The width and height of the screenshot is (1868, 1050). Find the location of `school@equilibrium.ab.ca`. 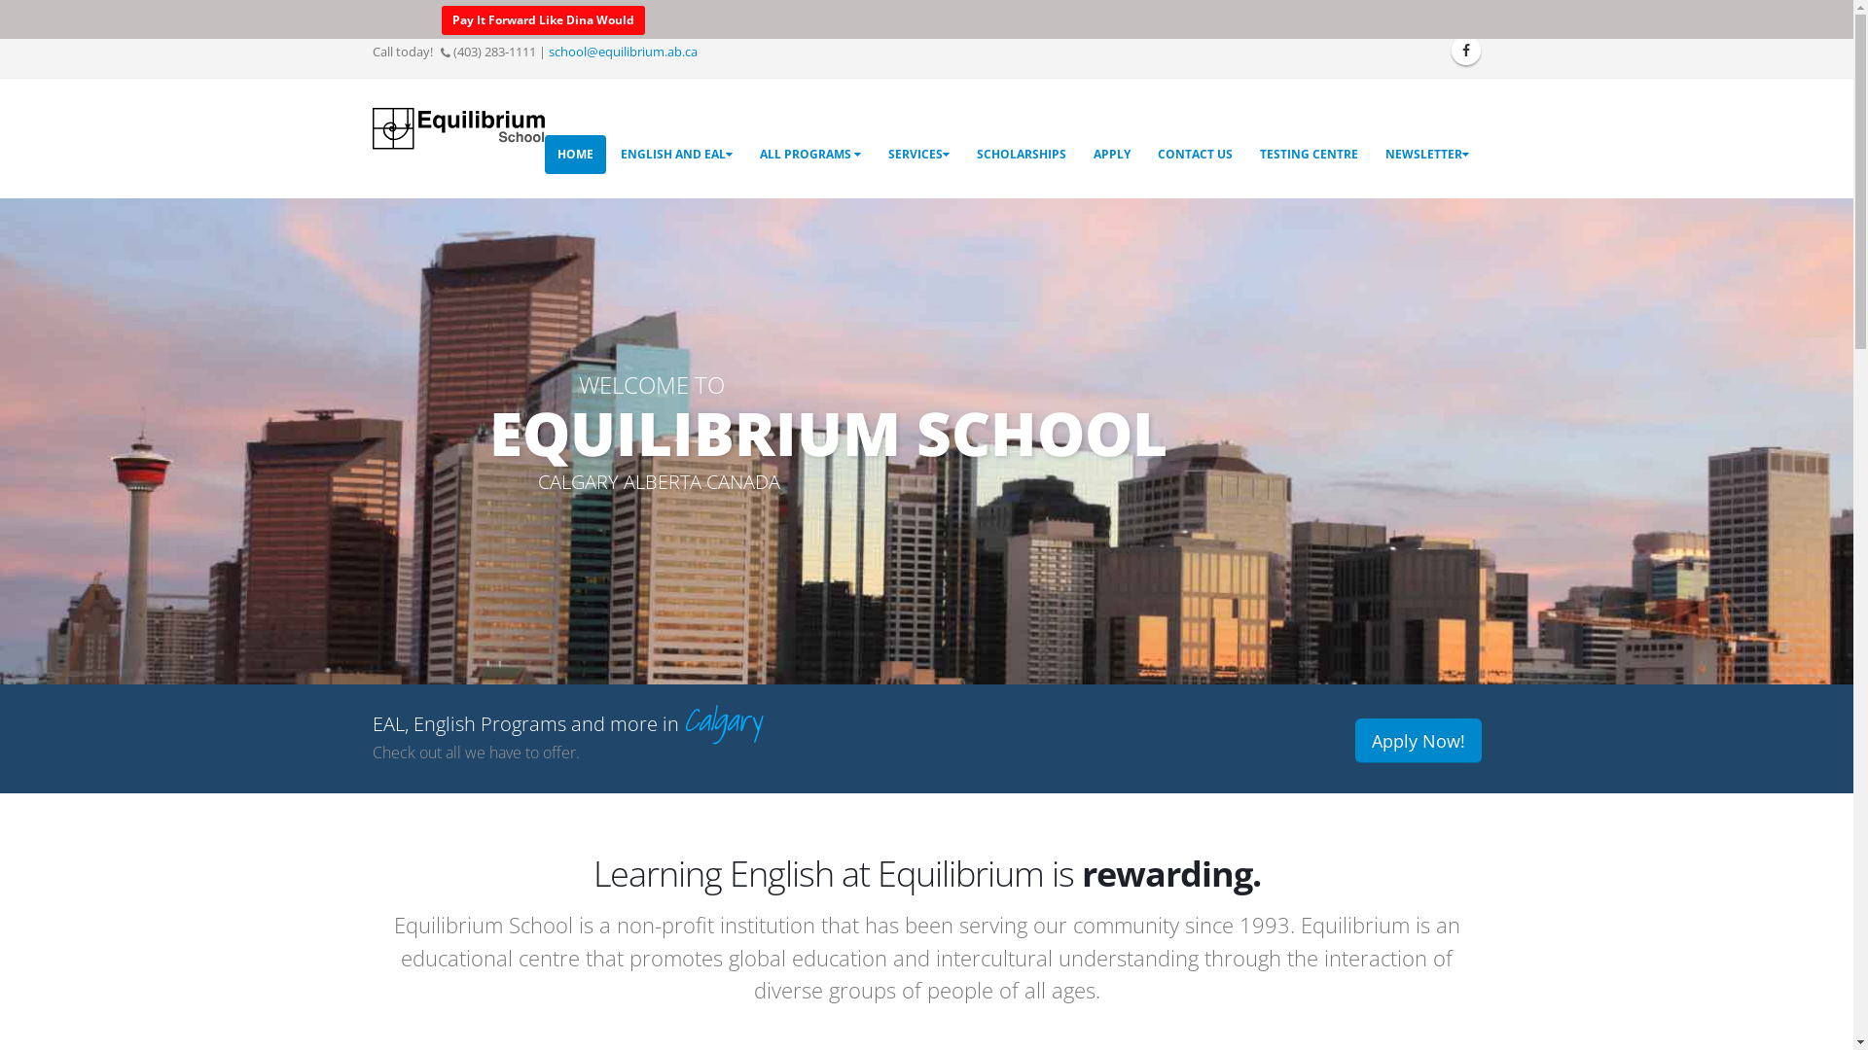

school@equilibrium.ab.ca is located at coordinates (623, 52).